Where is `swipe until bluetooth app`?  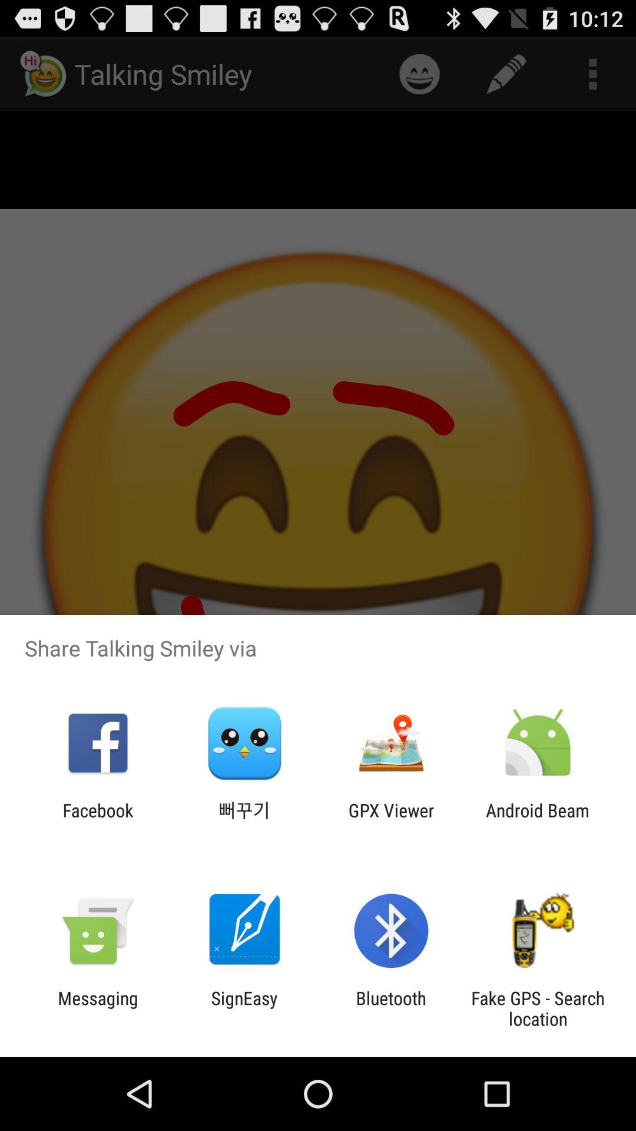
swipe until bluetooth app is located at coordinates (391, 1008).